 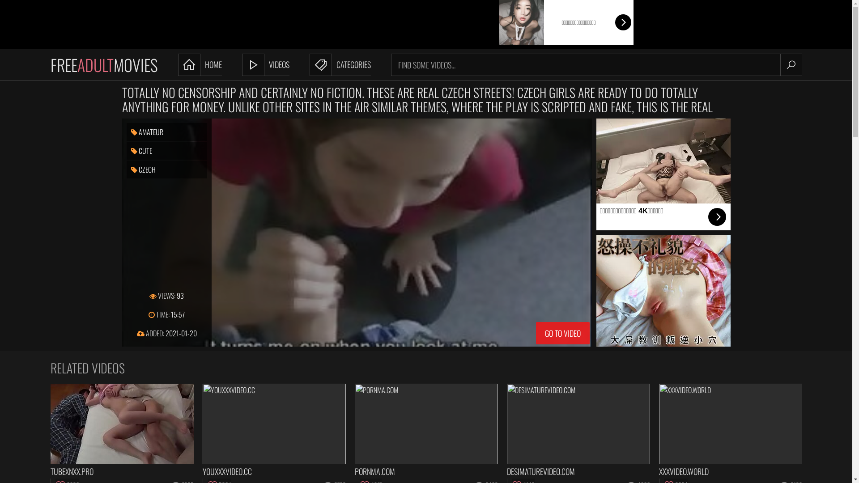 What do you see at coordinates (200, 65) in the screenshot?
I see `HOME` at bounding box center [200, 65].